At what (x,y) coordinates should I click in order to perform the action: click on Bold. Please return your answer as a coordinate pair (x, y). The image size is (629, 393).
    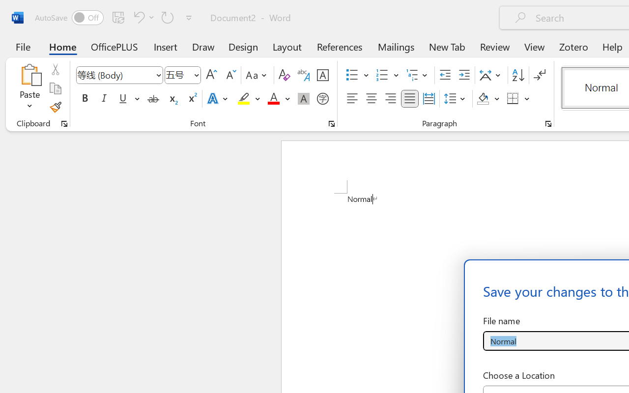
    Looking at the image, I should click on (85, 99).